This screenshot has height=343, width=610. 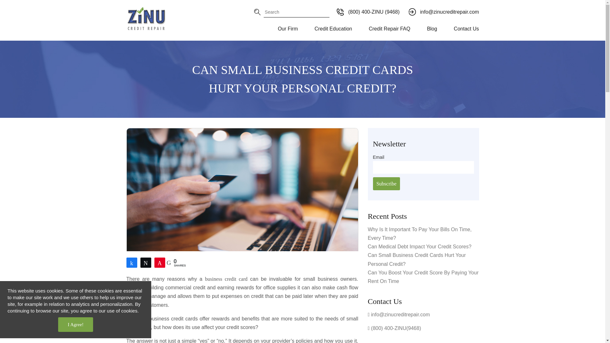 I want to click on Can Medical Debt Impact Your Credit Scores?, so click(x=419, y=246).